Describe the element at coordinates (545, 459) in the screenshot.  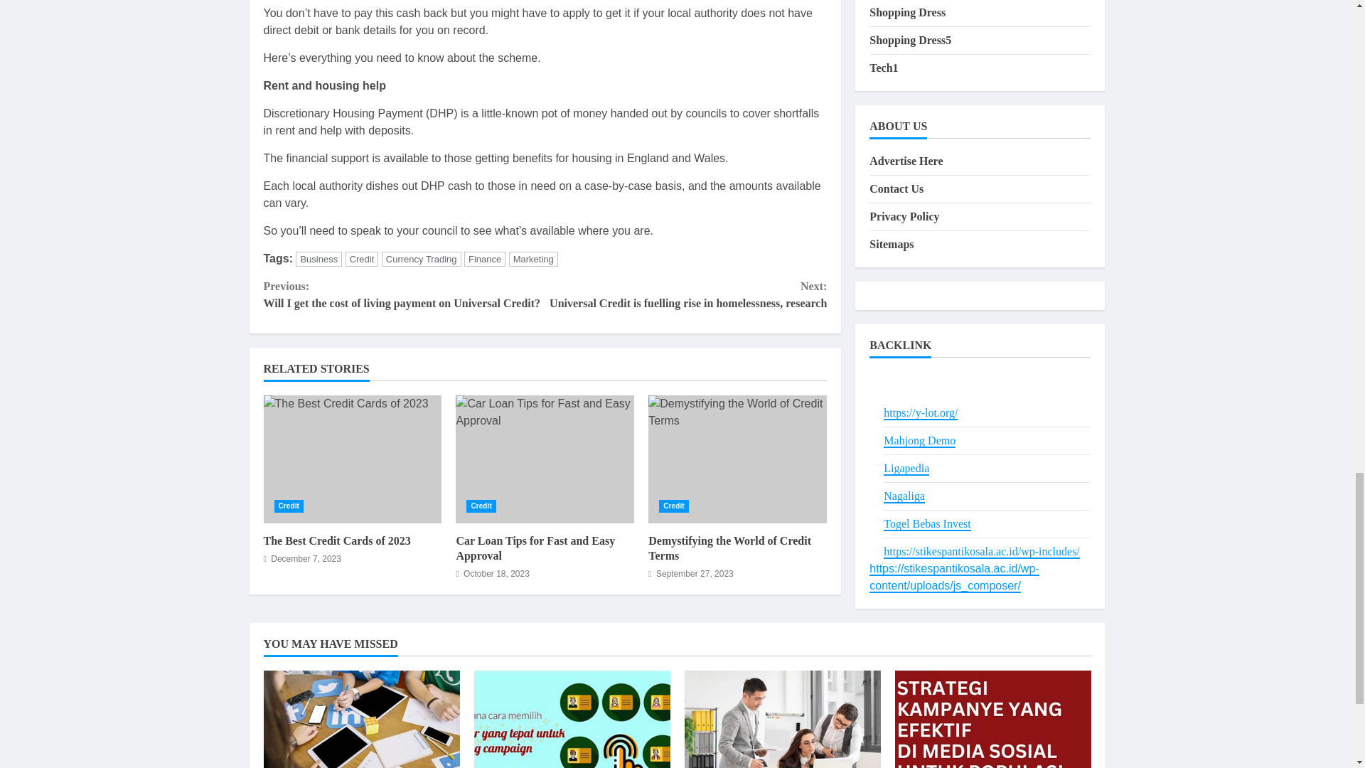
I see `Car Loan Tips for Fast and Easy Approval` at that location.